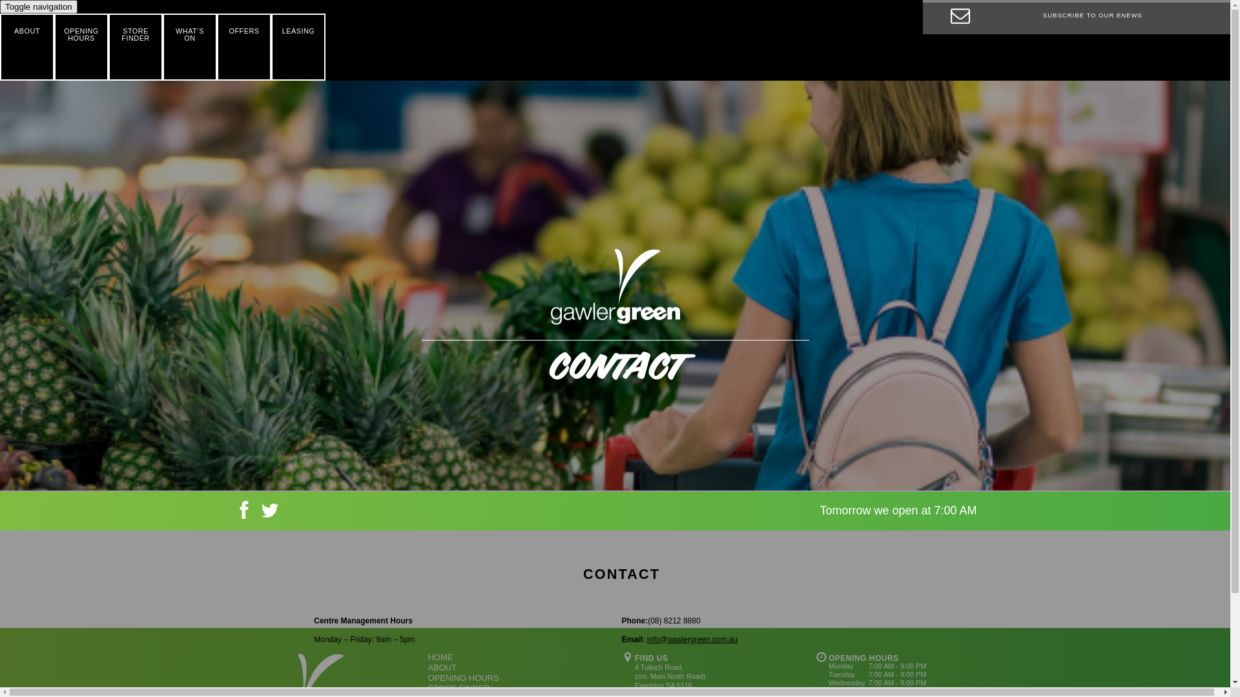  I want to click on SUBSCRIBE TO OUR ENEWS, so click(1077, 17).